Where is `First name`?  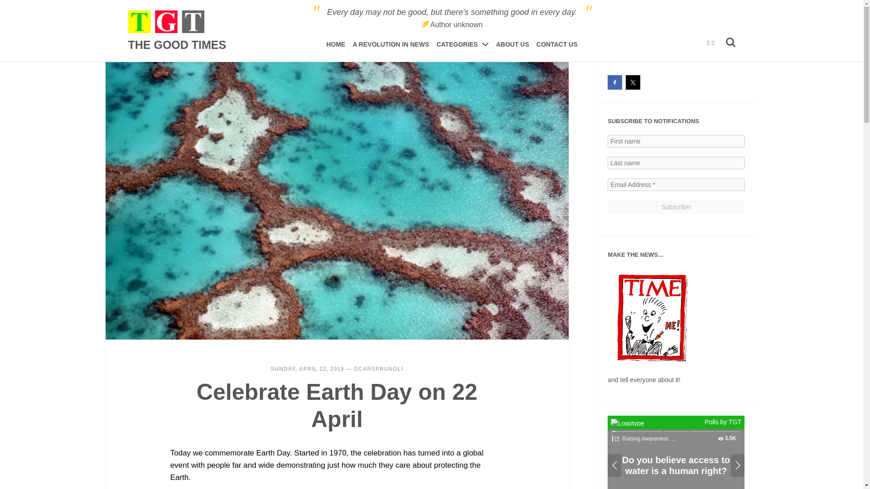 First name is located at coordinates (676, 141).